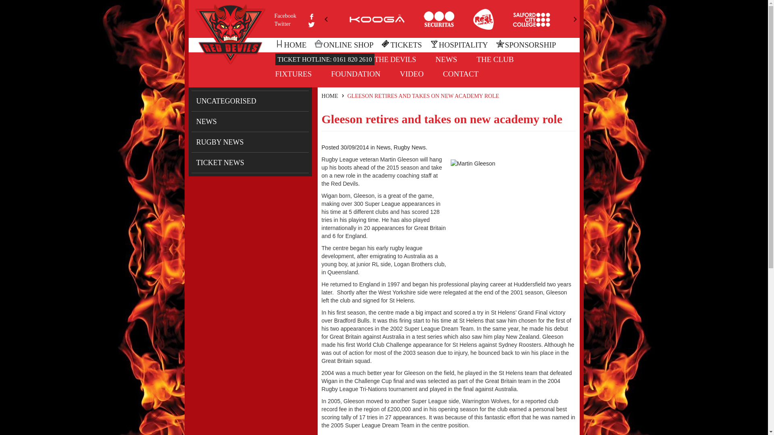  What do you see at coordinates (324, 59) in the screenshot?
I see `get your tickets today` at bounding box center [324, 59].